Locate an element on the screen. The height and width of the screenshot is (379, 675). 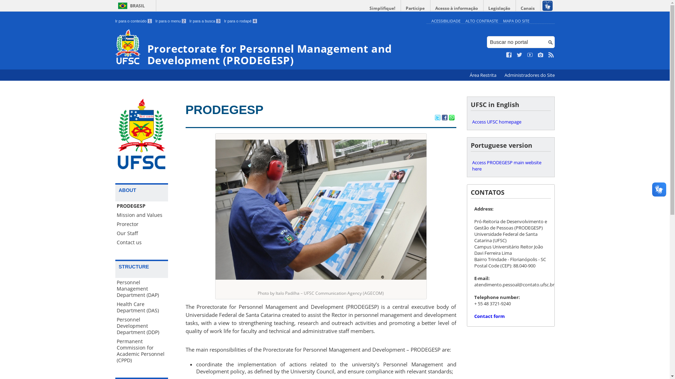
Our Staff is located at coordinates (142, 233).